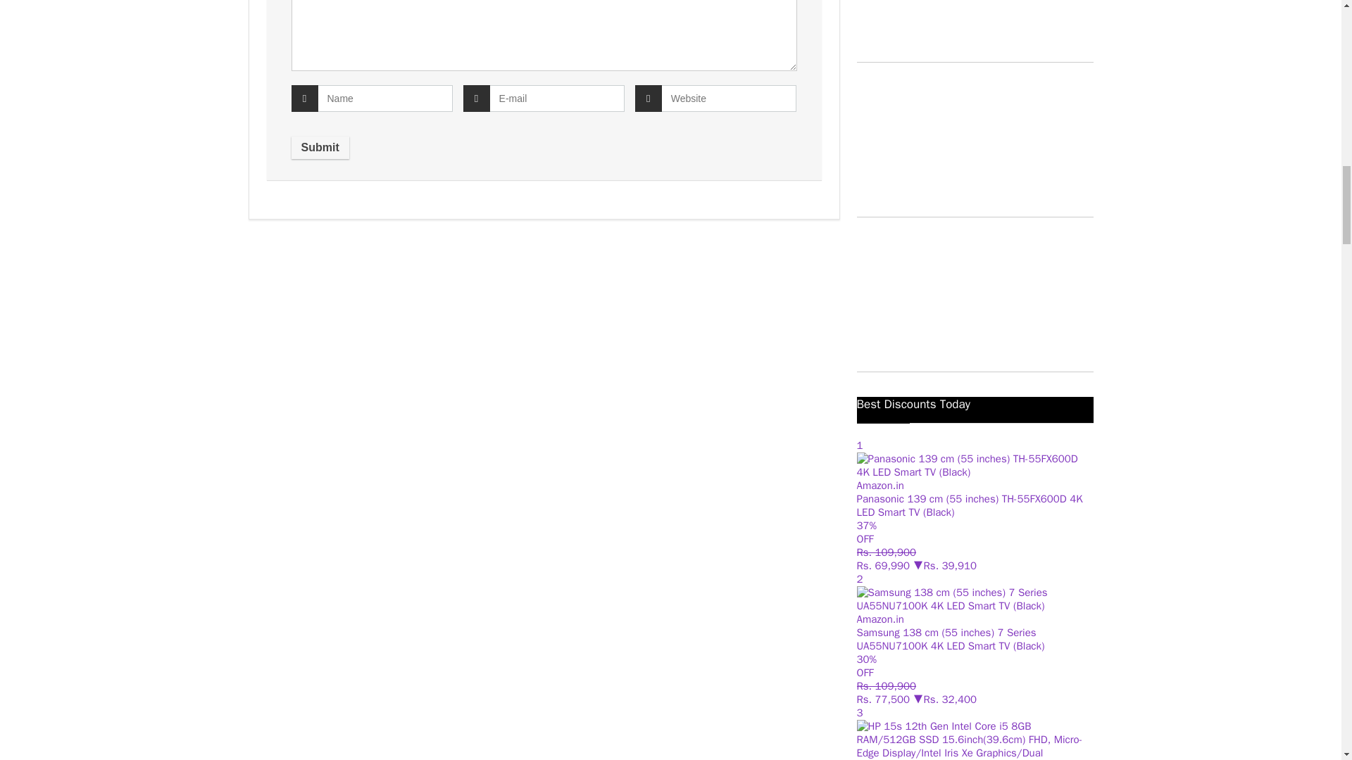 The image size is (1352, 760). Describe the element at coordinates (320, 148) in the screenshot. I see `Submit` at that location.